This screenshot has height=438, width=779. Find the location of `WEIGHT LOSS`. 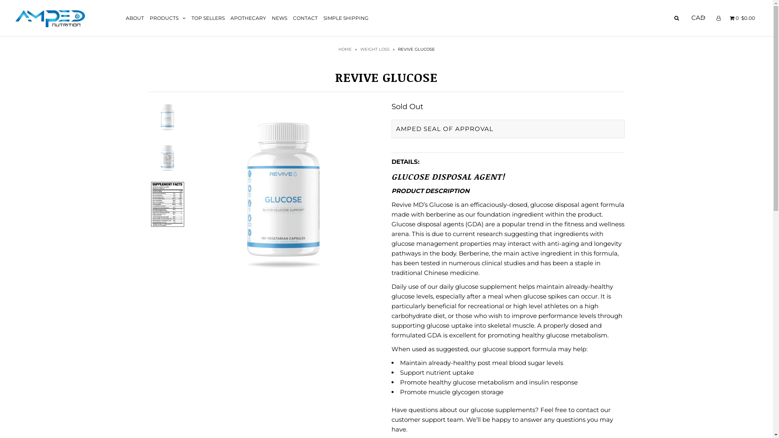

WEIGHT LOSS is located at coordinates (376, 49).